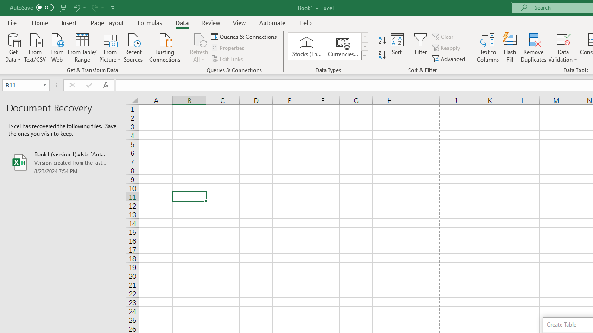  Describe the element at coordinates (447, 48) in the screenshot. I see `Reapply` at that location.